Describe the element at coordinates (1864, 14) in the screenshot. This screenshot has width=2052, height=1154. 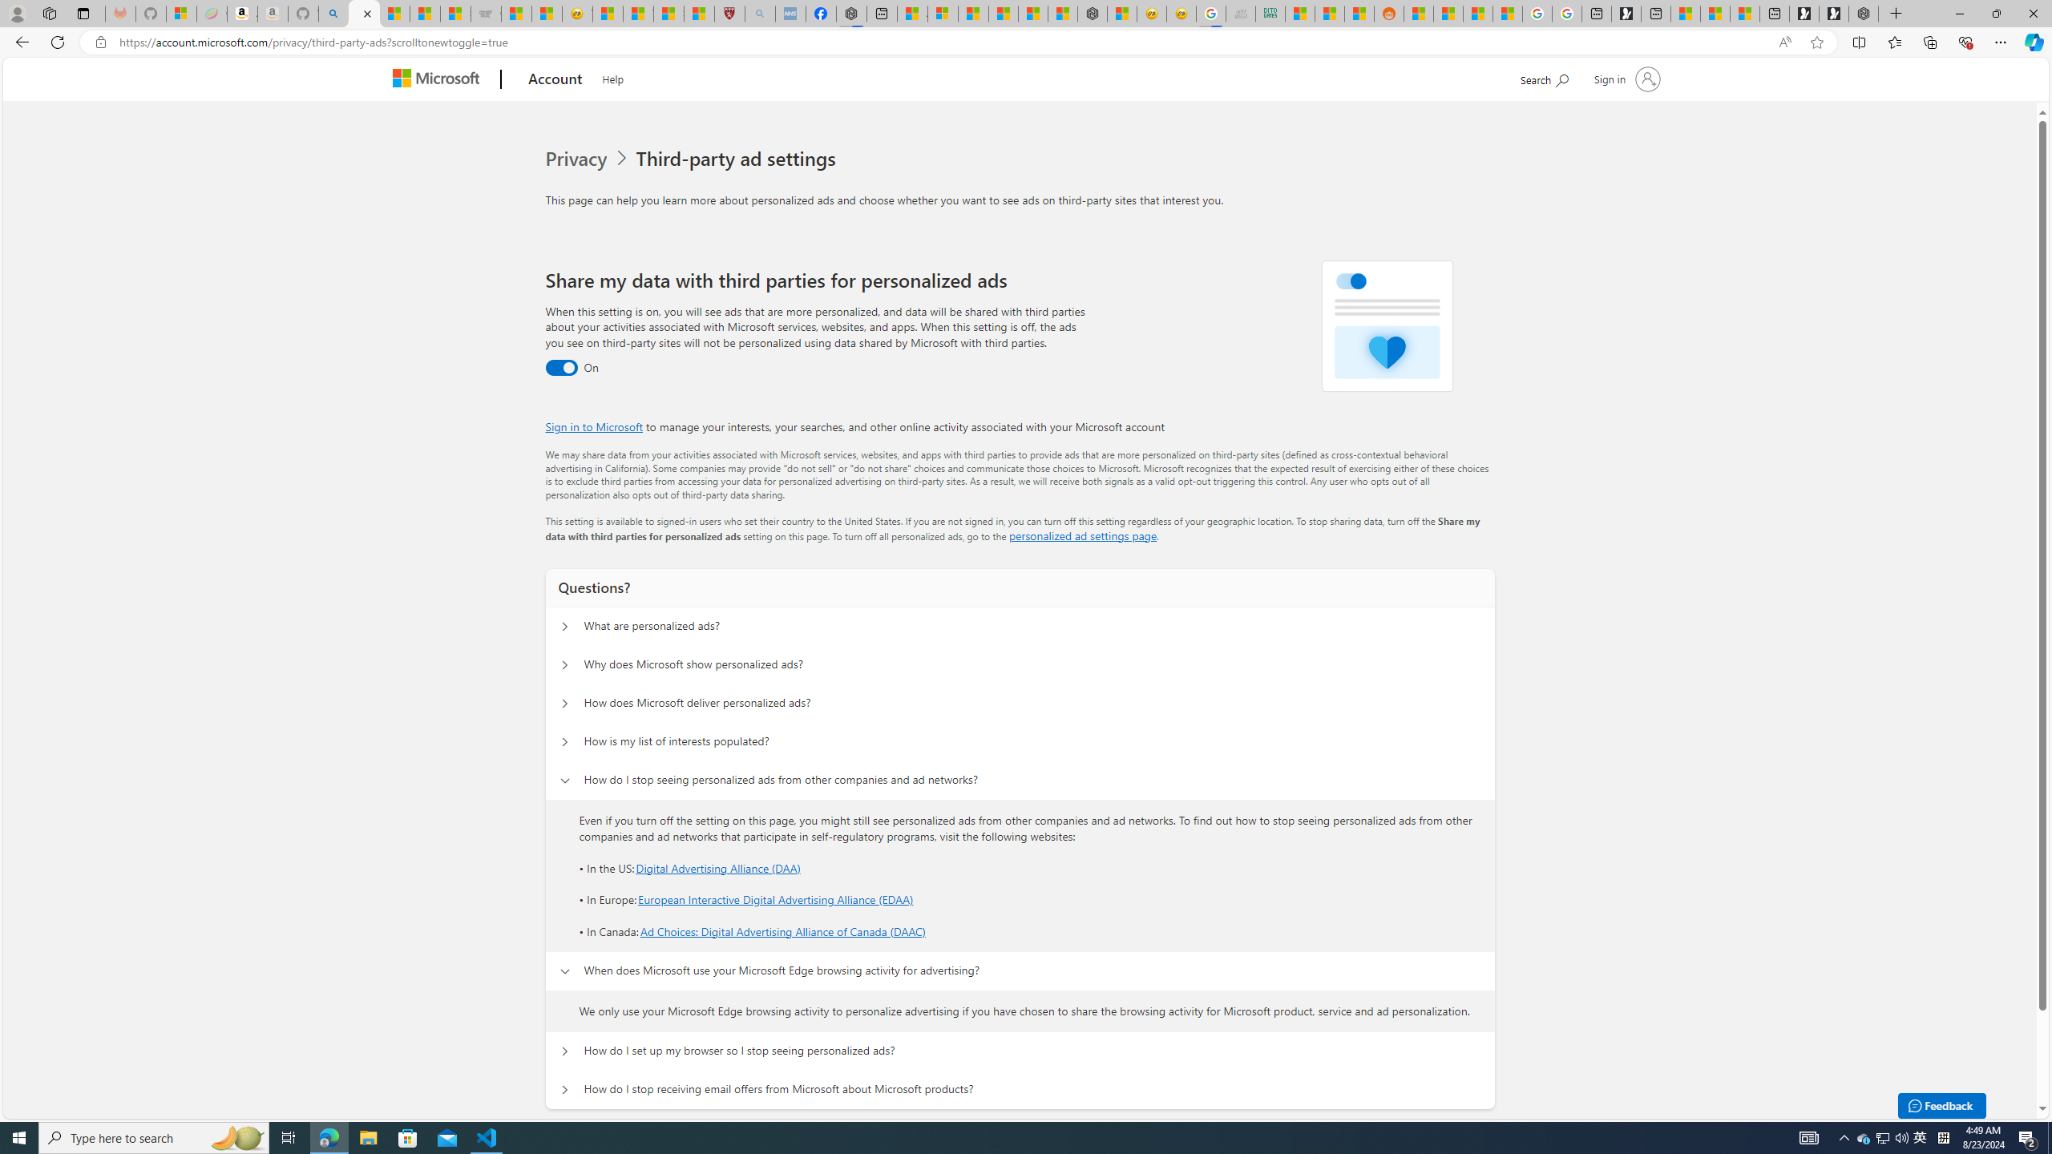
I see `Nordace - Nordace Siena Is Not An Ordinary Backpack` at that location.